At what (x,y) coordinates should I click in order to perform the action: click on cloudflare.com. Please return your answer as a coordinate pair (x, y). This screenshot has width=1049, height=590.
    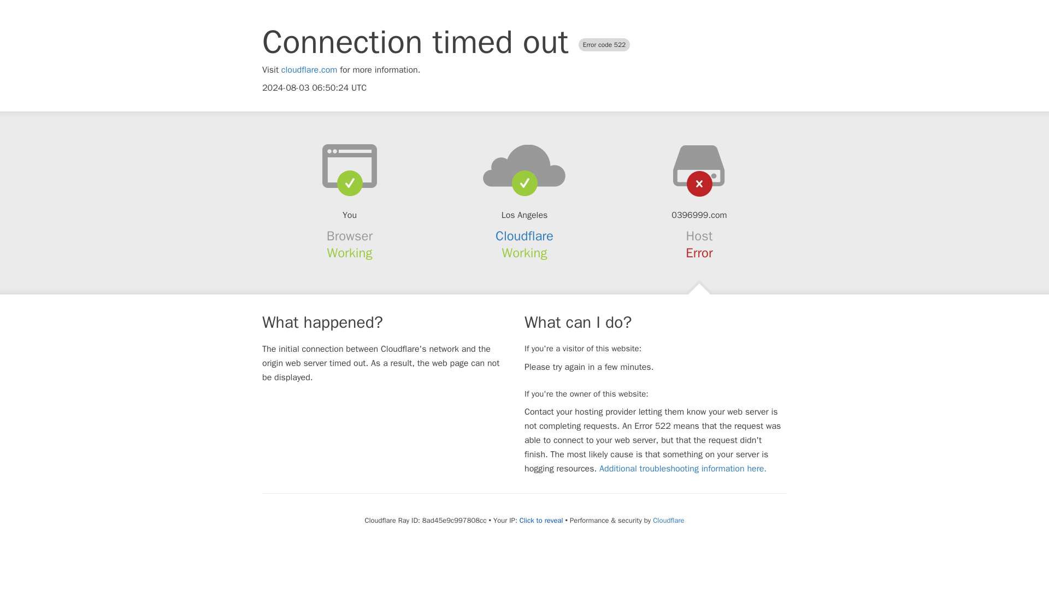
    Looking at the image, I should click on (309, 70).